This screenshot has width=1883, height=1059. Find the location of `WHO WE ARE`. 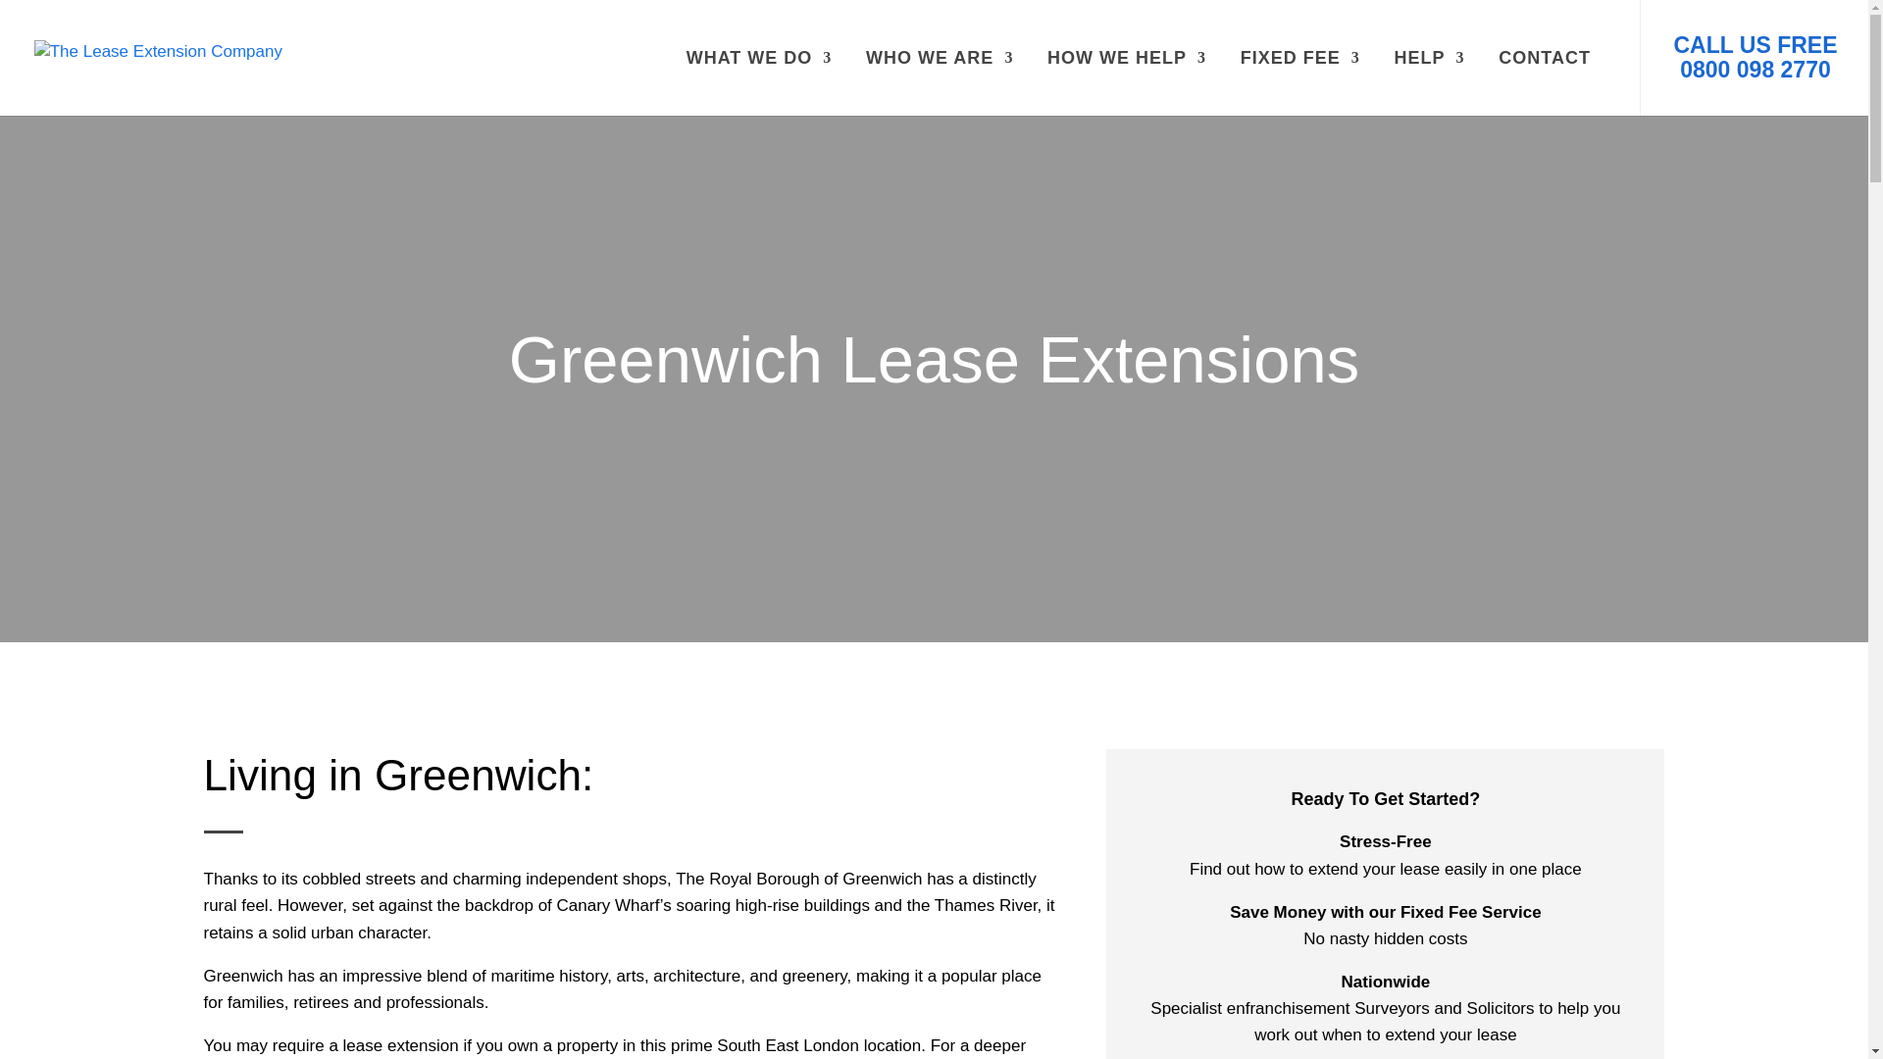

WHO WE ARE is located at coordinates (940, 81).